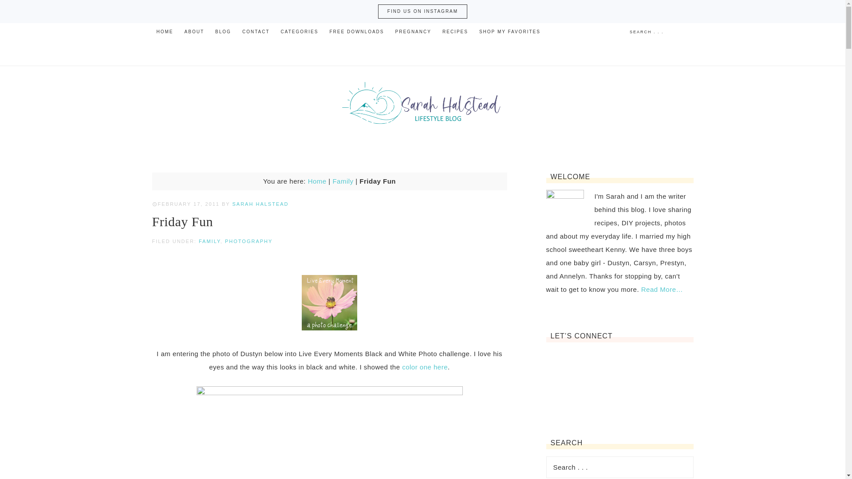  Describe the element at coordinates (299, 31) in the screenshot. I see `CATEGORIES` at that location.